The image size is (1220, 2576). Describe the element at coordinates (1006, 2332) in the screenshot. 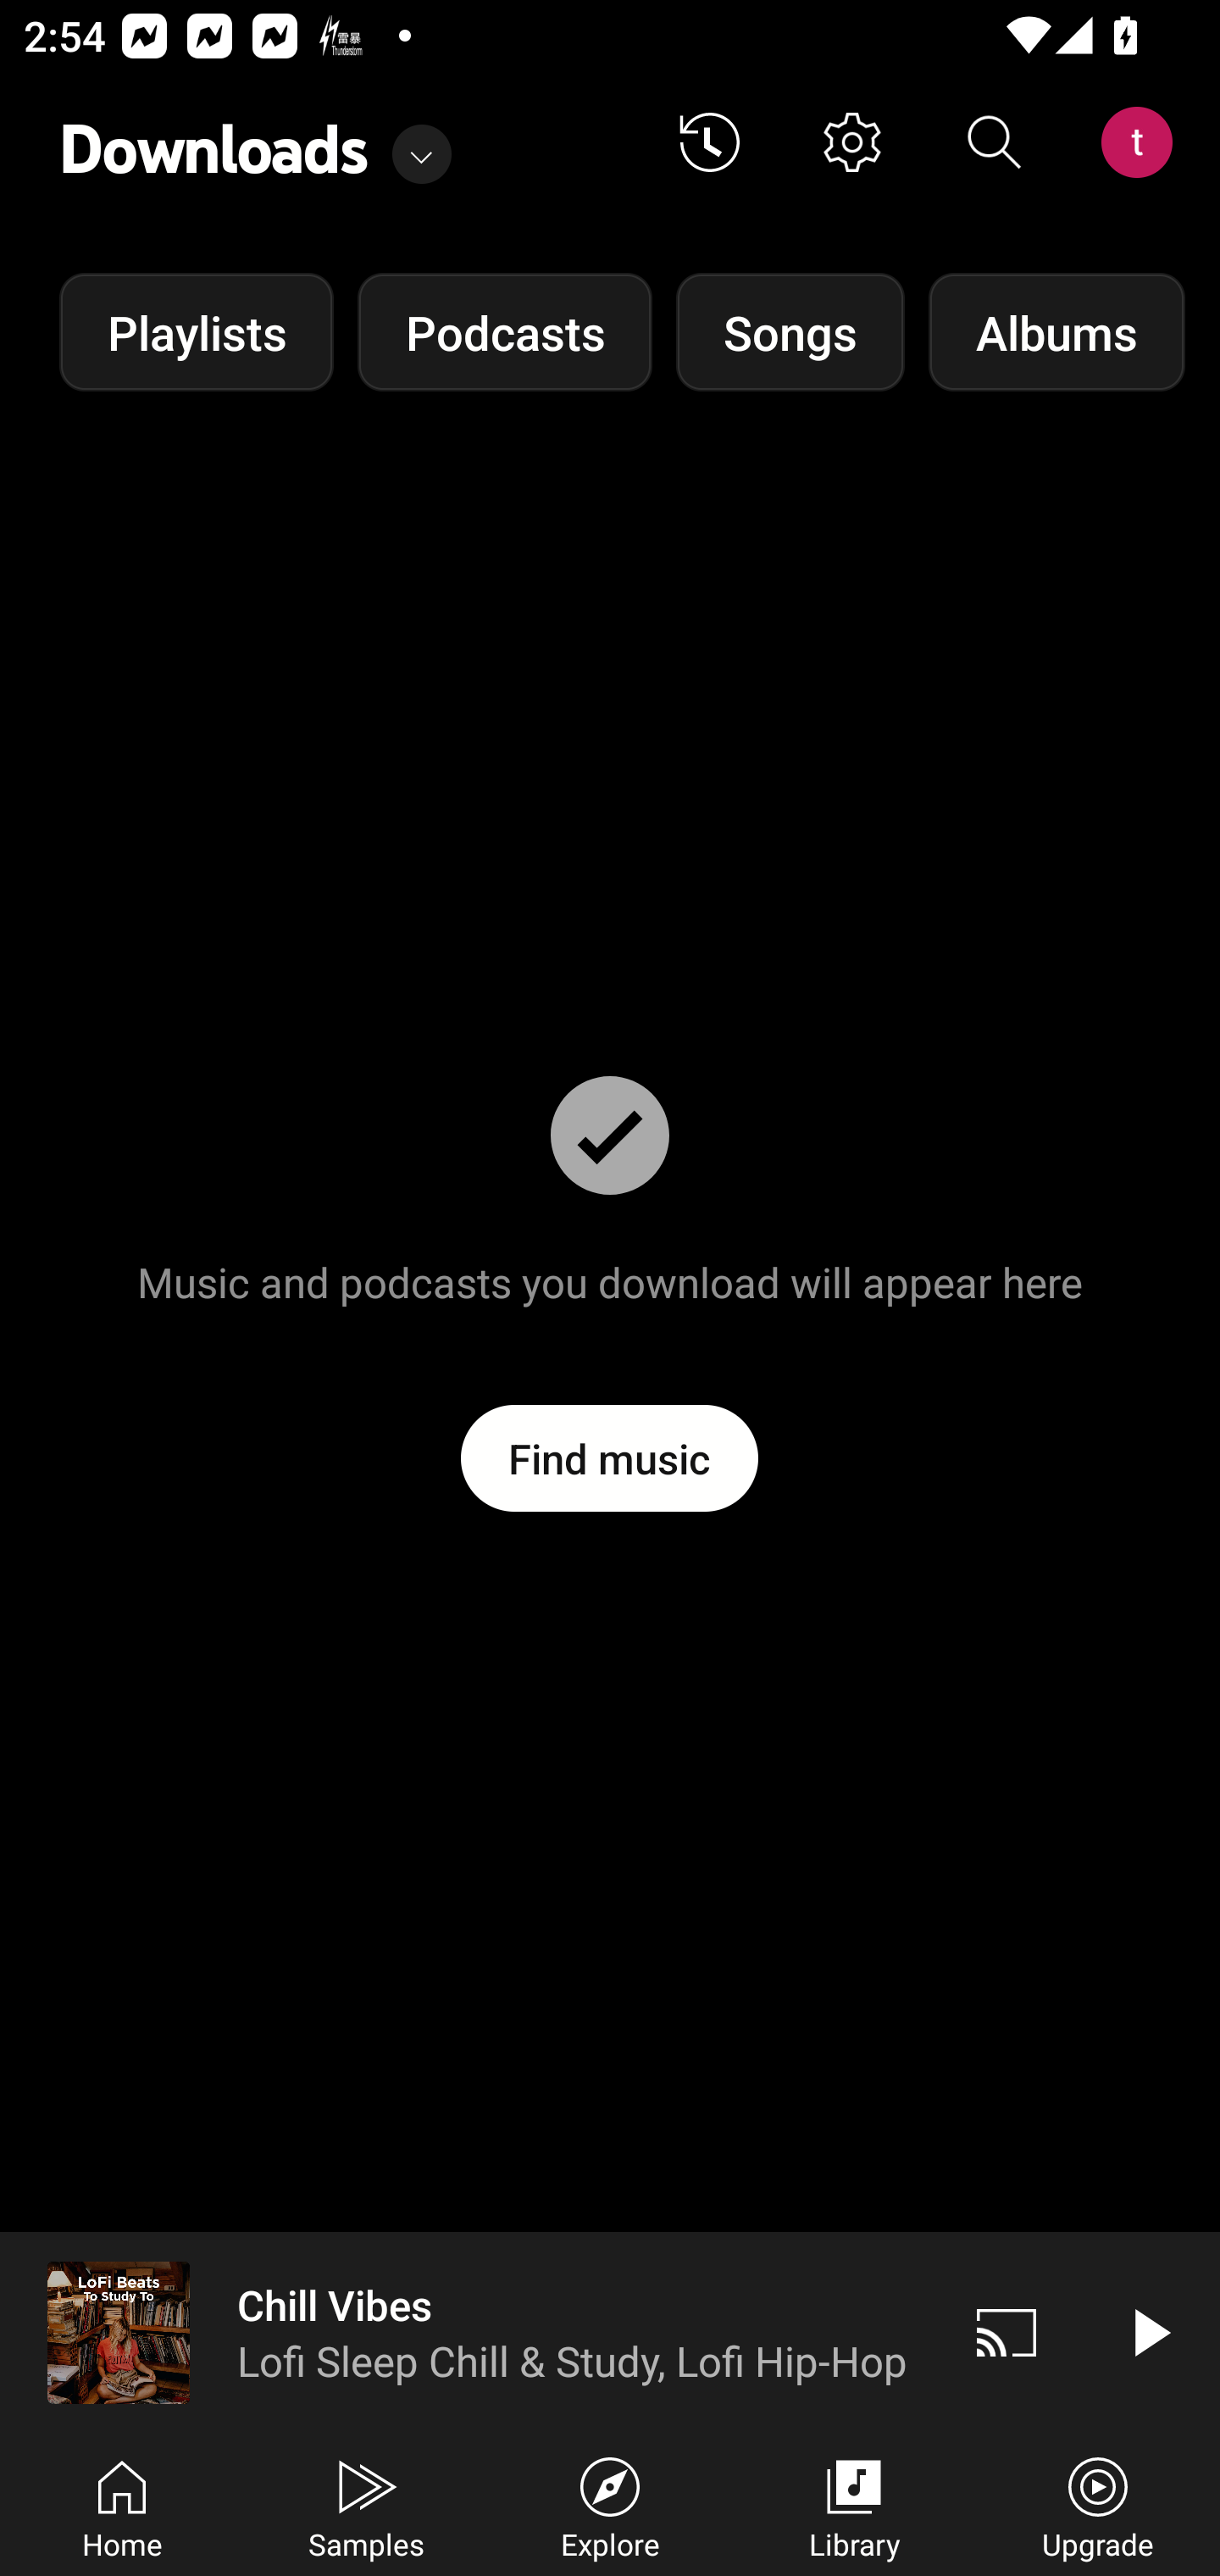

I see `Cast. Disconnected` at that location.